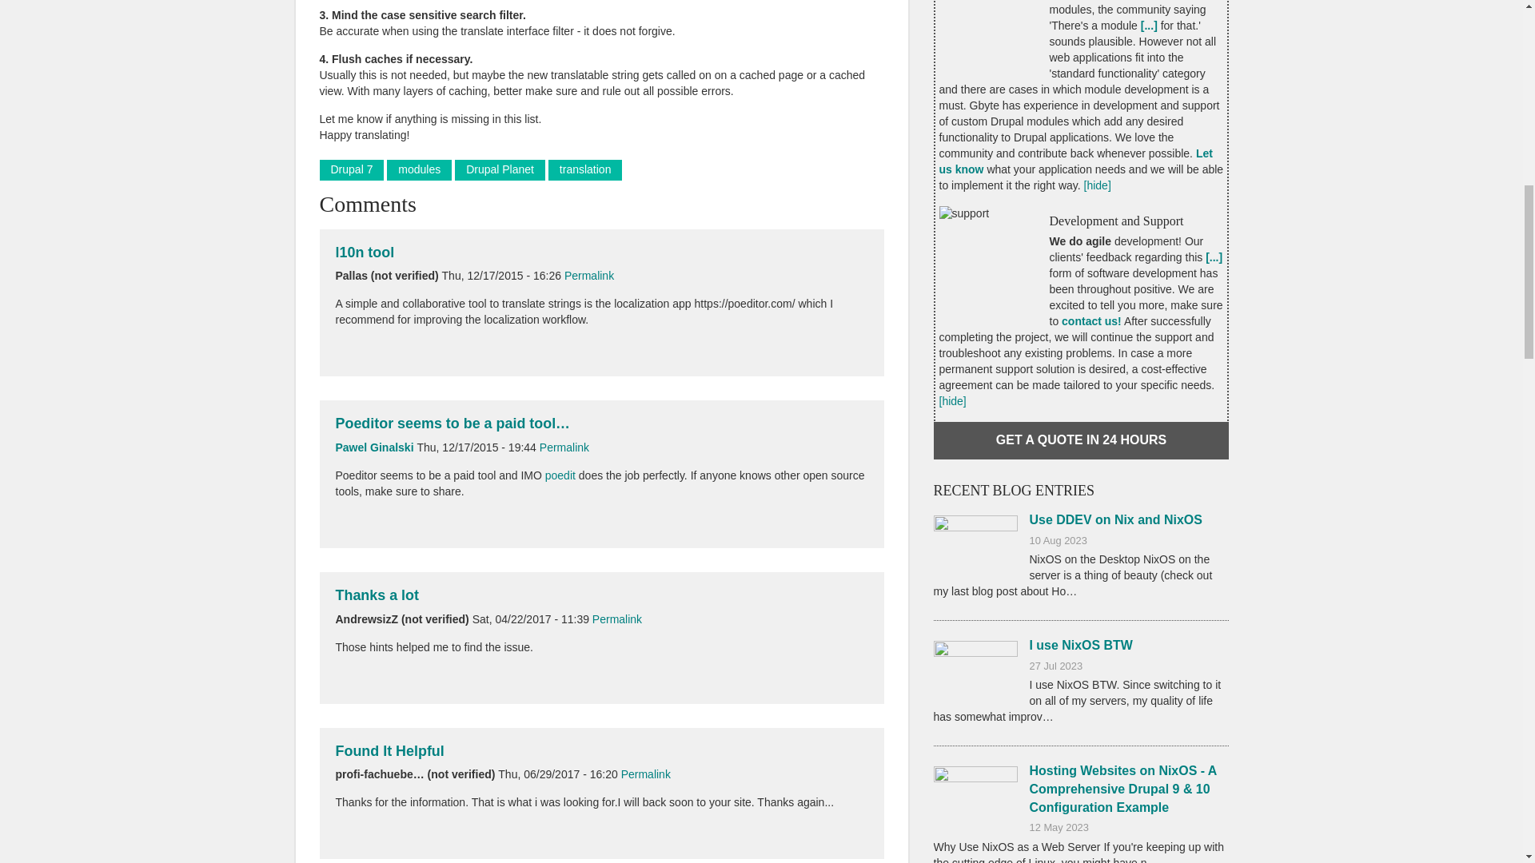  Describe the element at coordinates (585, 169) in the screenshot. I see `translation` at that location.